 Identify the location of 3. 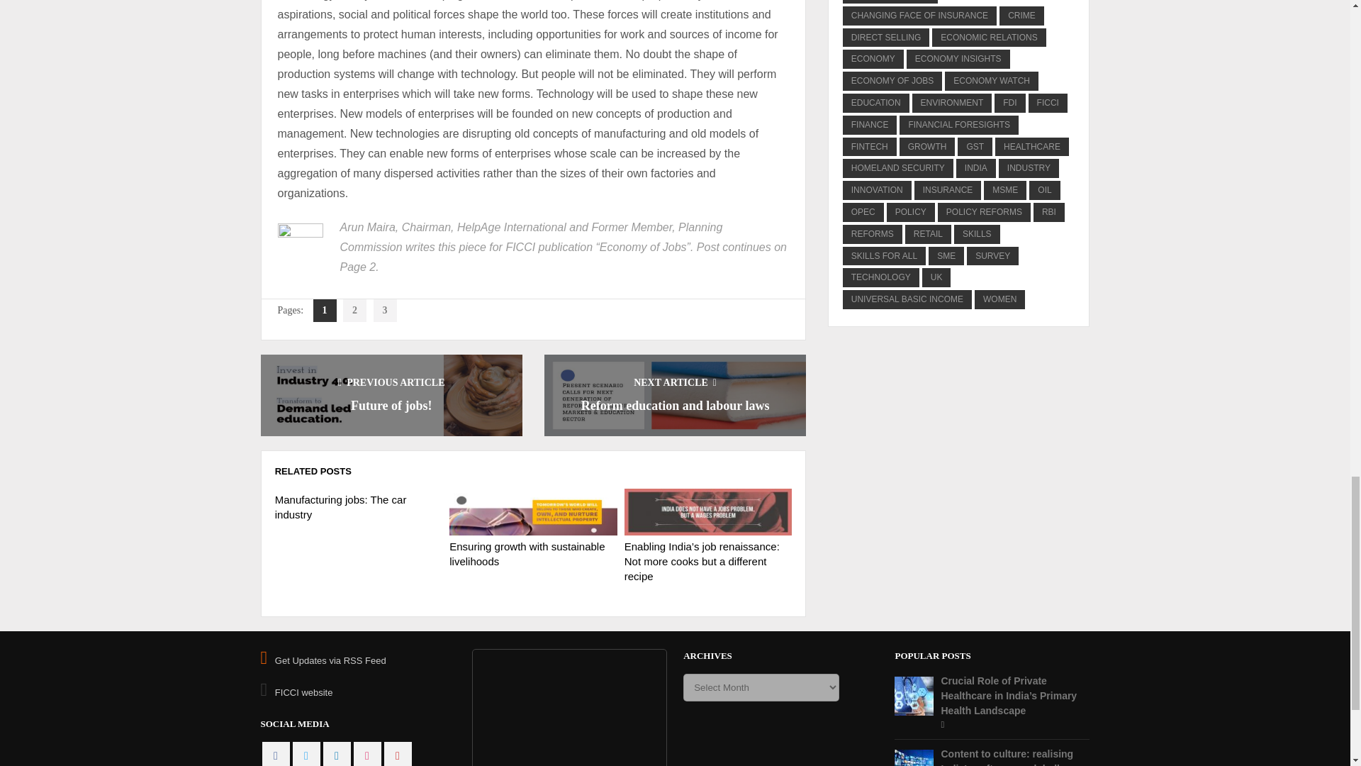
(385, 311).